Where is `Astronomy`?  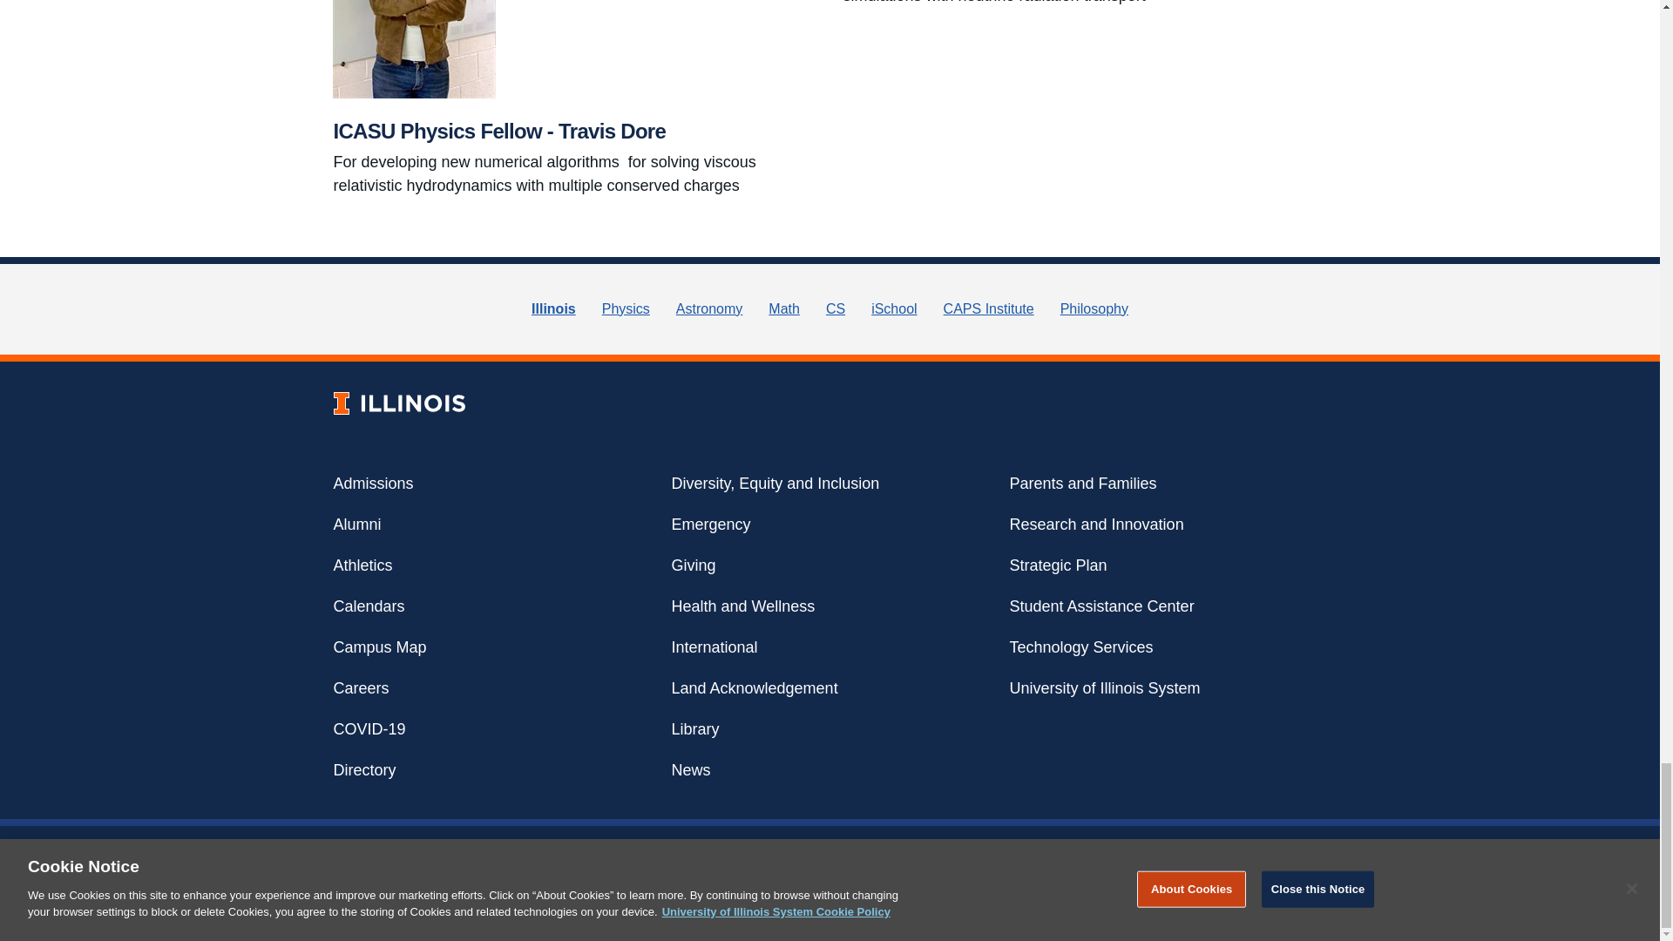 Astronomy is located at coordinates (709, 308).